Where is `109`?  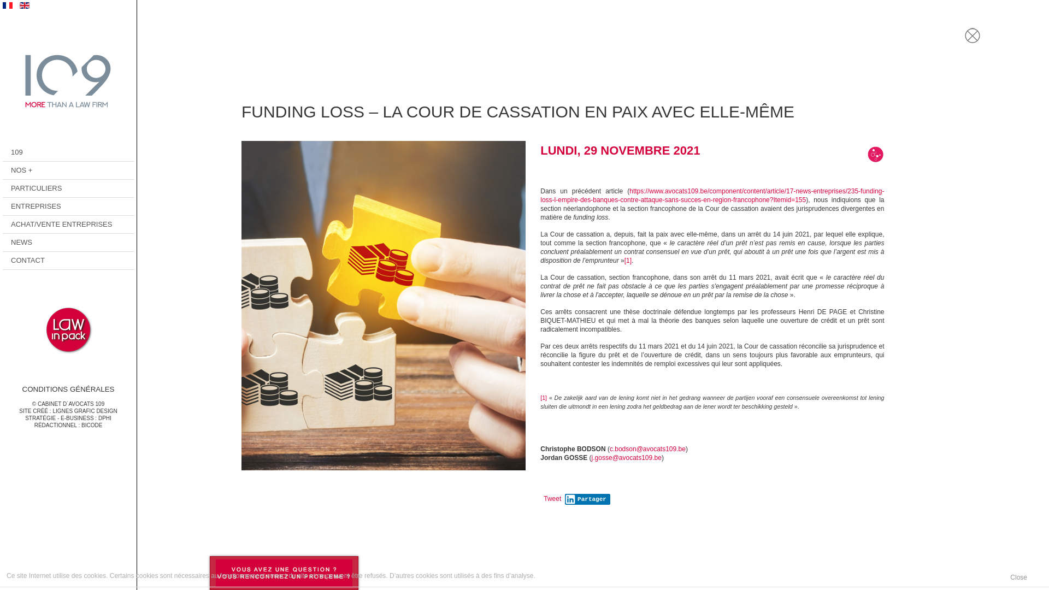
109 is located at coordinates (68, 152).